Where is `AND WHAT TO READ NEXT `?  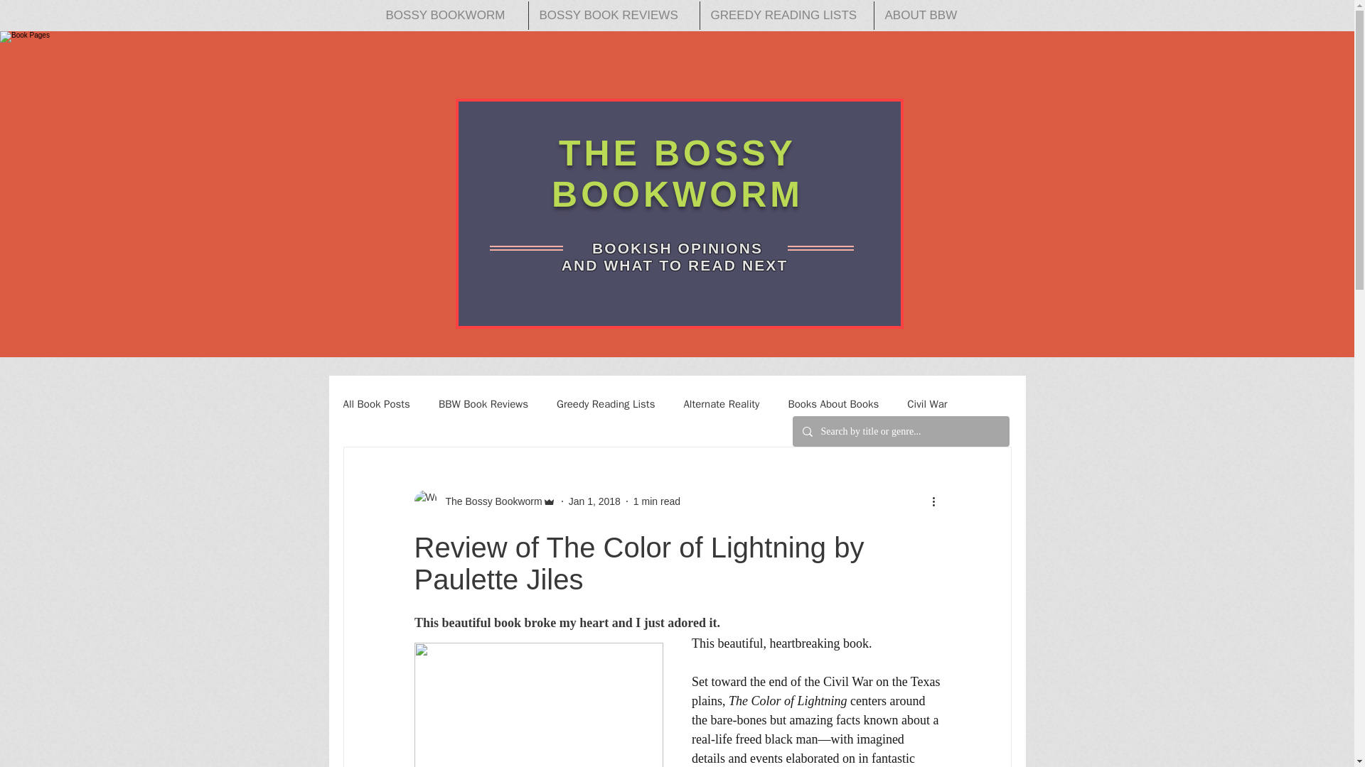
AND WHAT TO READ NEXT  is located at coordinates (678, 264).